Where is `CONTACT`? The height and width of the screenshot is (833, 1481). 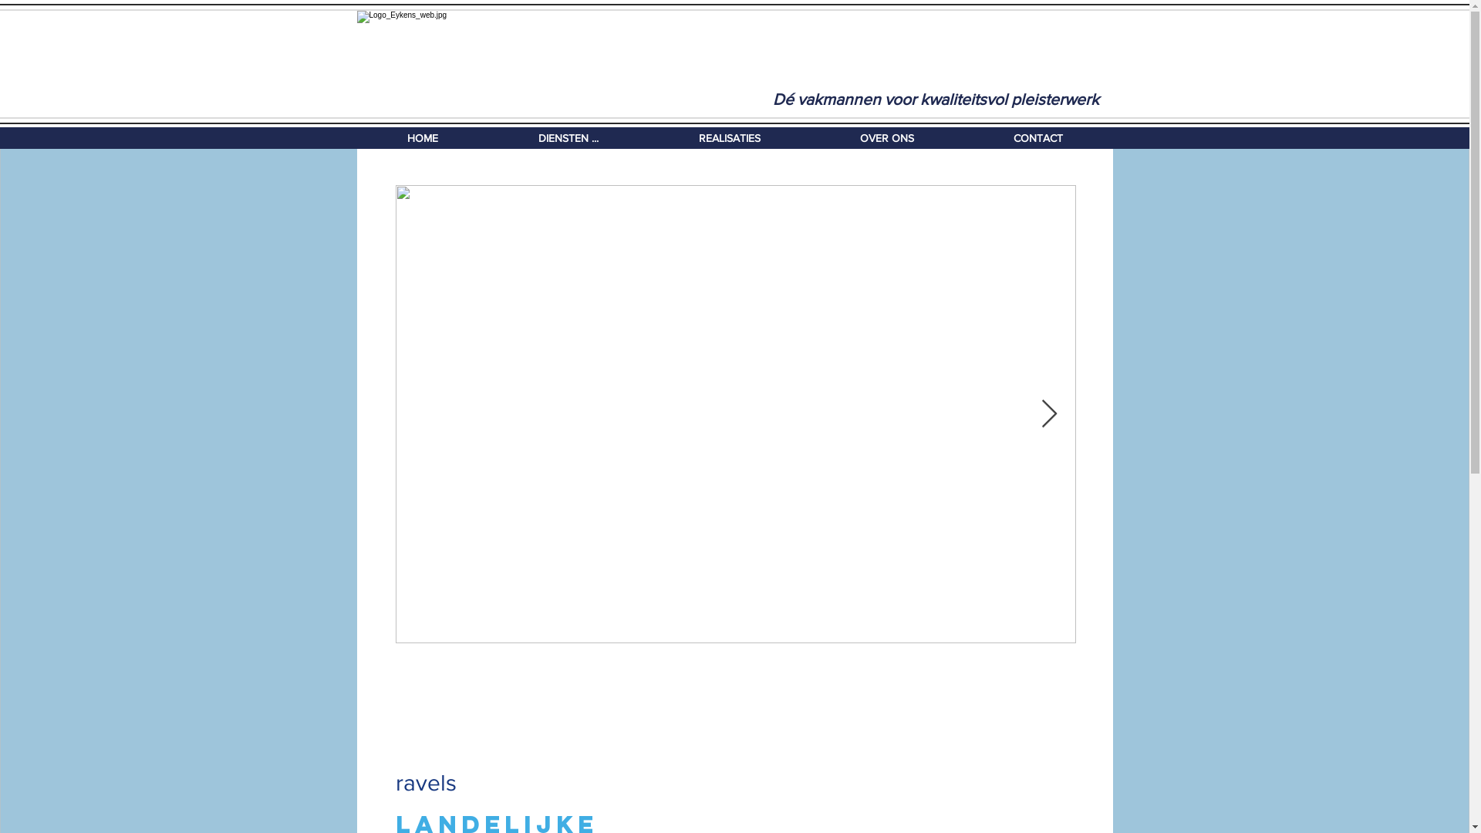
CONTACT is located at coordinates (1038, 138).